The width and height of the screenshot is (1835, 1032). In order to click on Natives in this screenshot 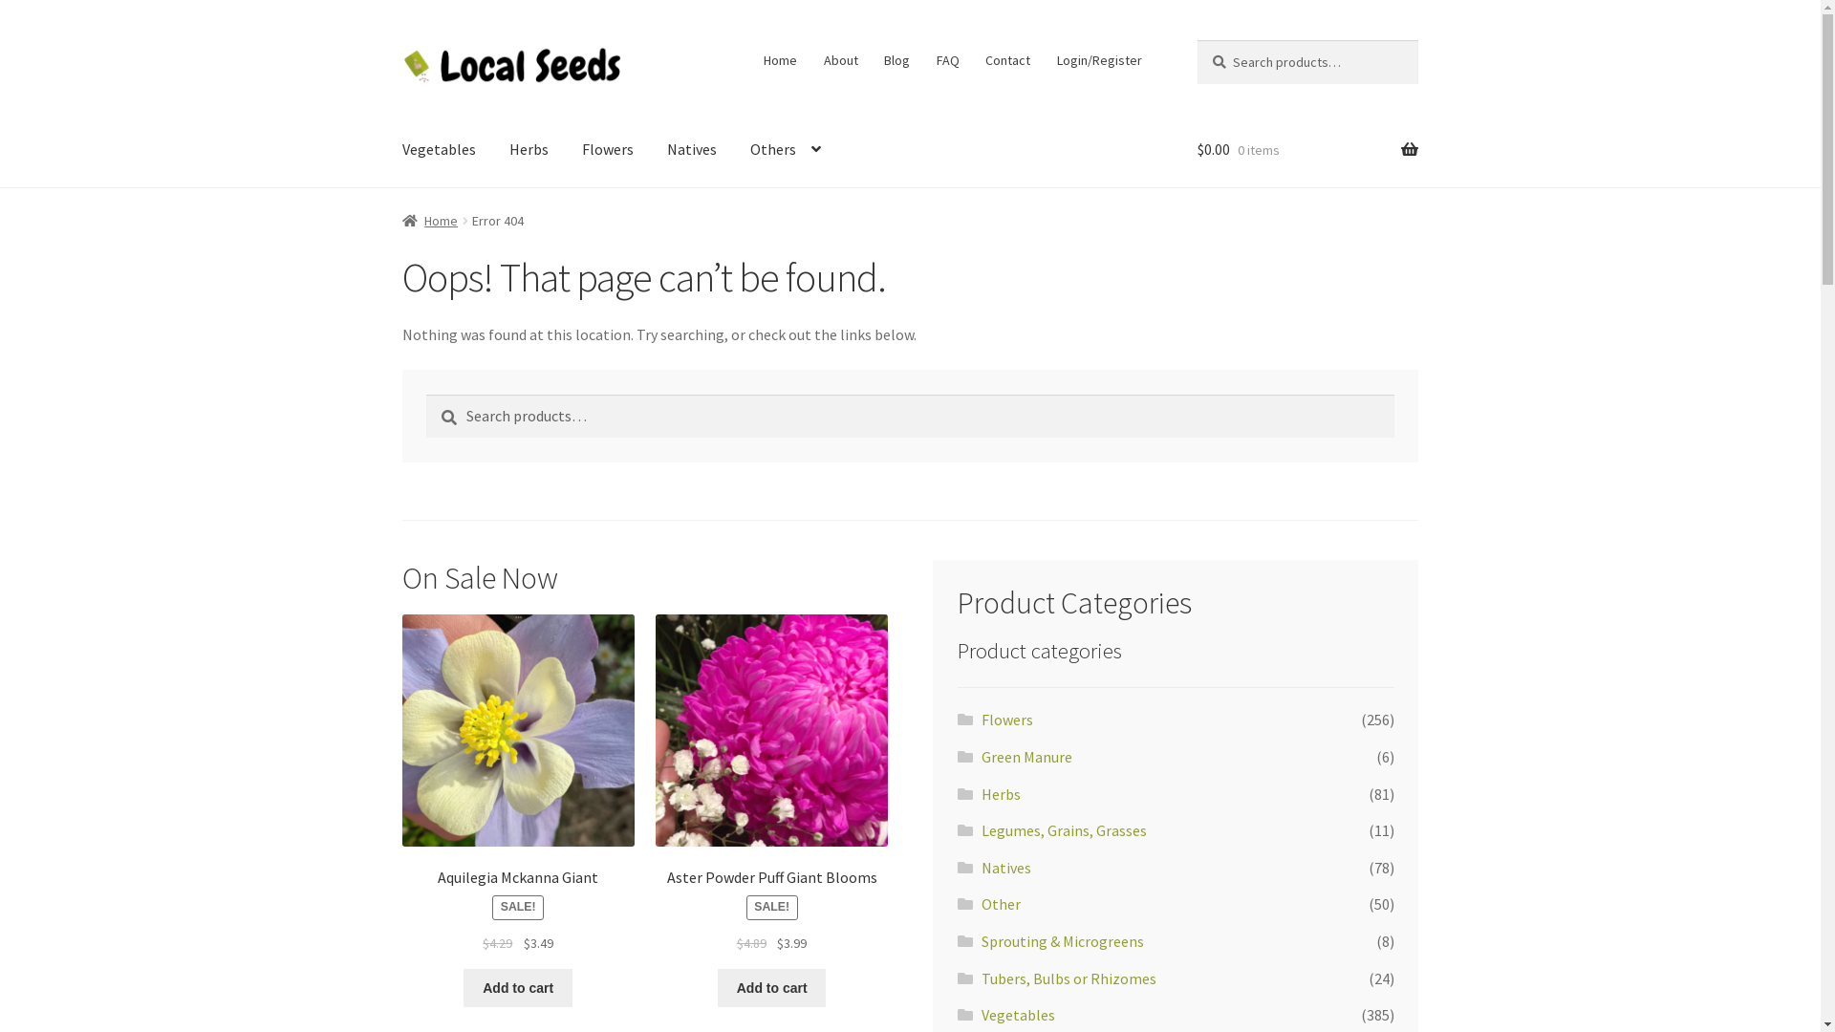, I will do `click(692, 150)`.